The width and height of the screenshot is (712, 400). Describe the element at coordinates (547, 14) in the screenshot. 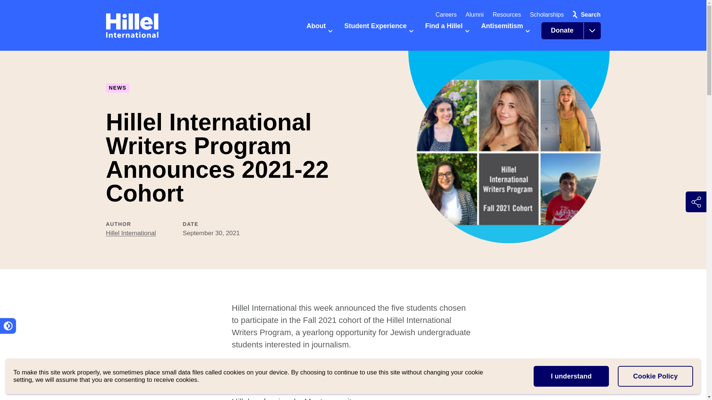

I see `Scholarships` at that location.